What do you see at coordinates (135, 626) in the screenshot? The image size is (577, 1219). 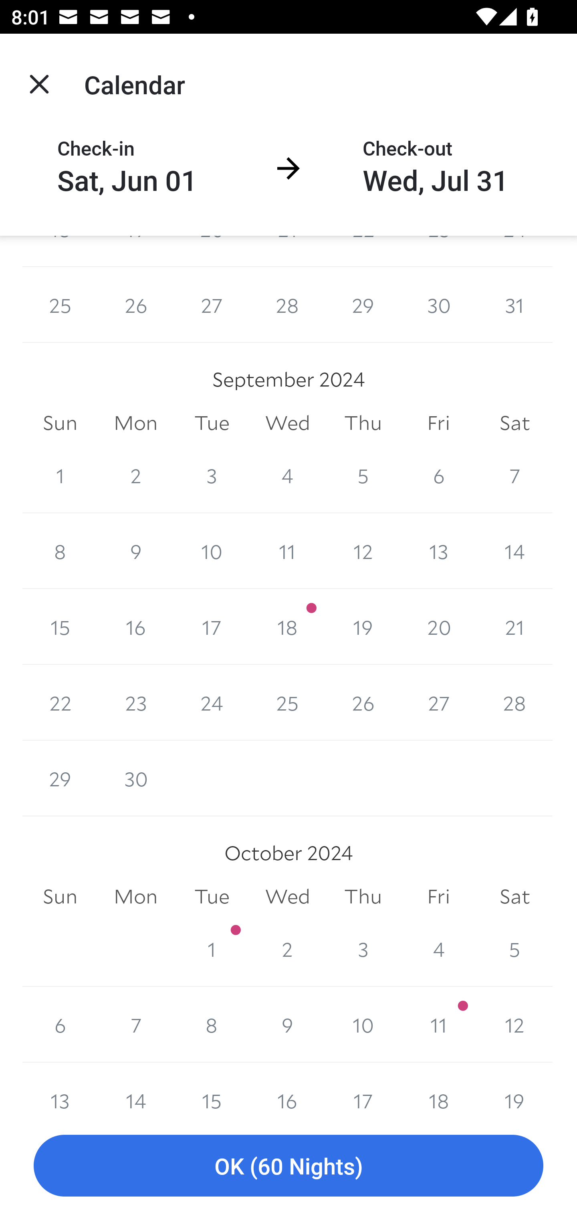 I see `16 16 September 2024` at bounding box center [135, 626].